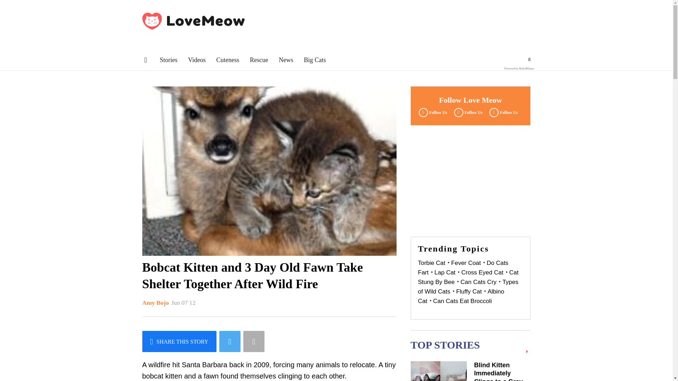 Image resolution: width=678 pixels, height=381 pixels. Describe the element at coordinates (502, 112) in the screenshot. I see `Instagram` at that location.